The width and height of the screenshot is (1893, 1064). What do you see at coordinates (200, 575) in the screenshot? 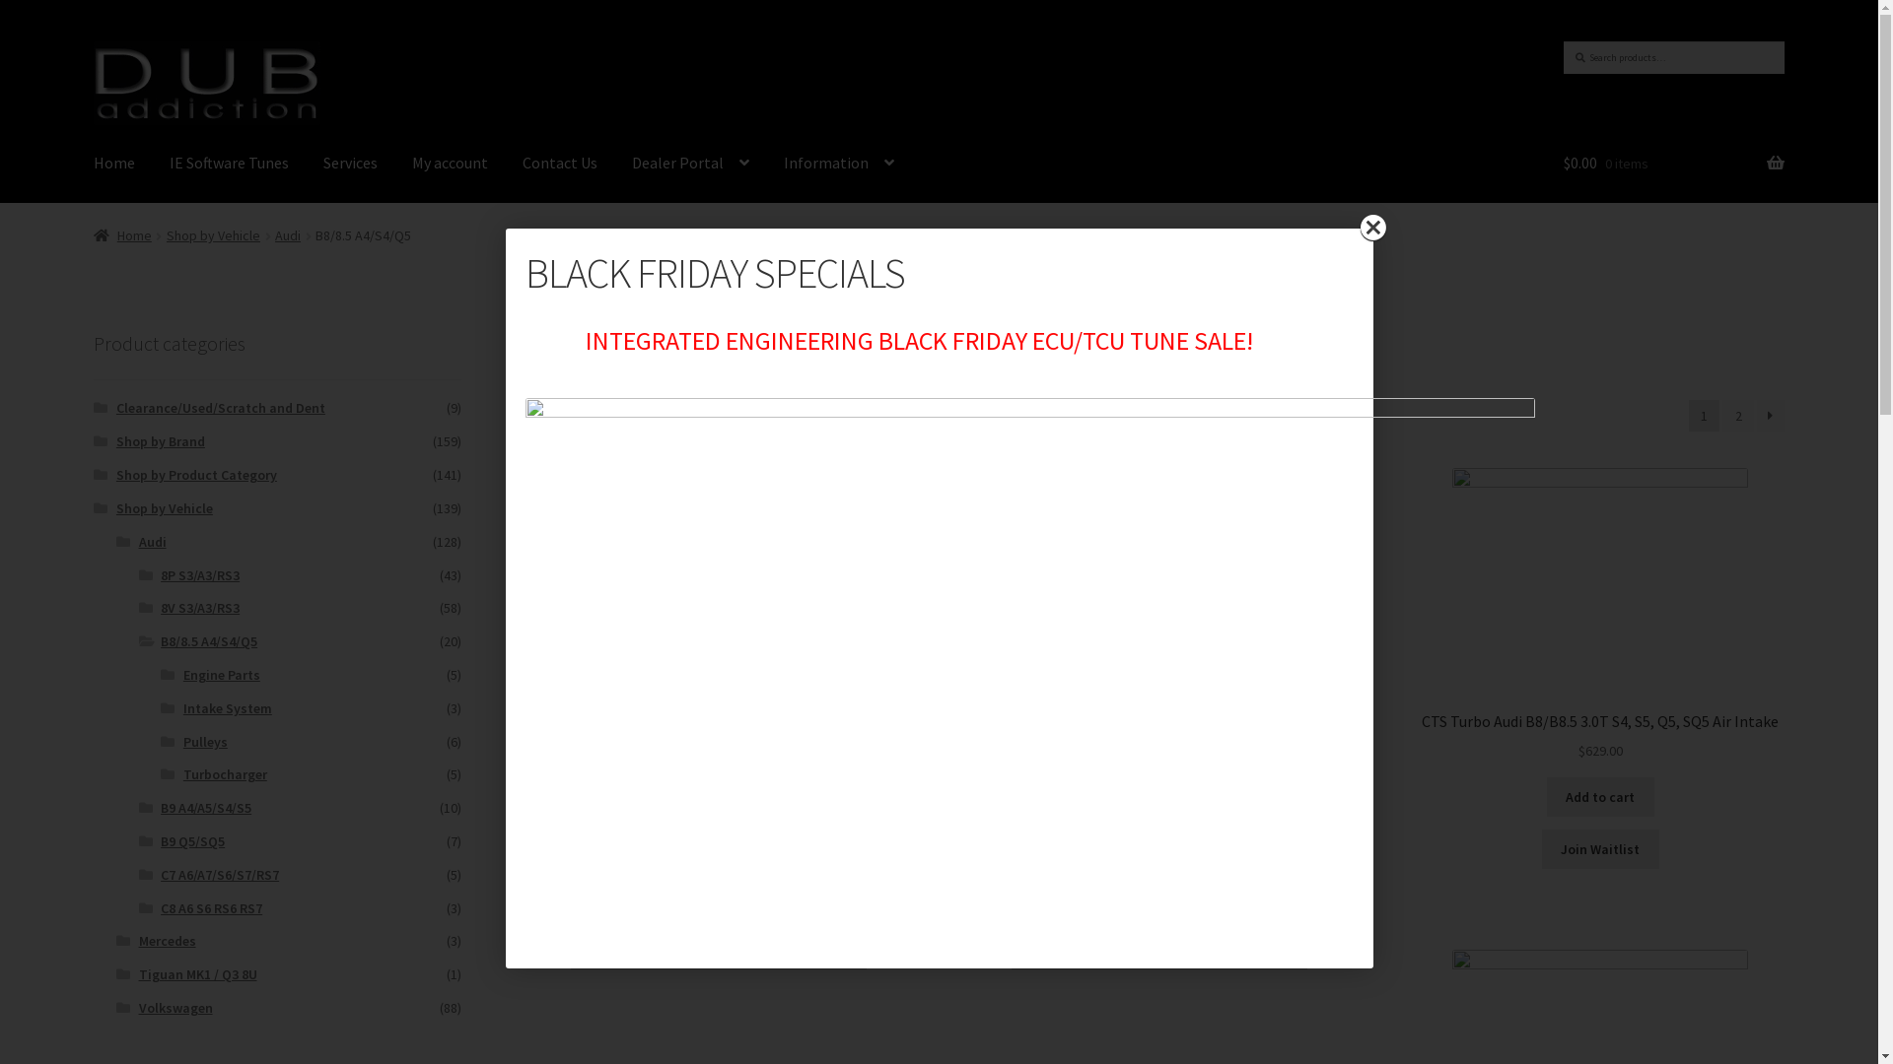
I see `8P S3/A3/RS3` at bounding box center [200, 575].